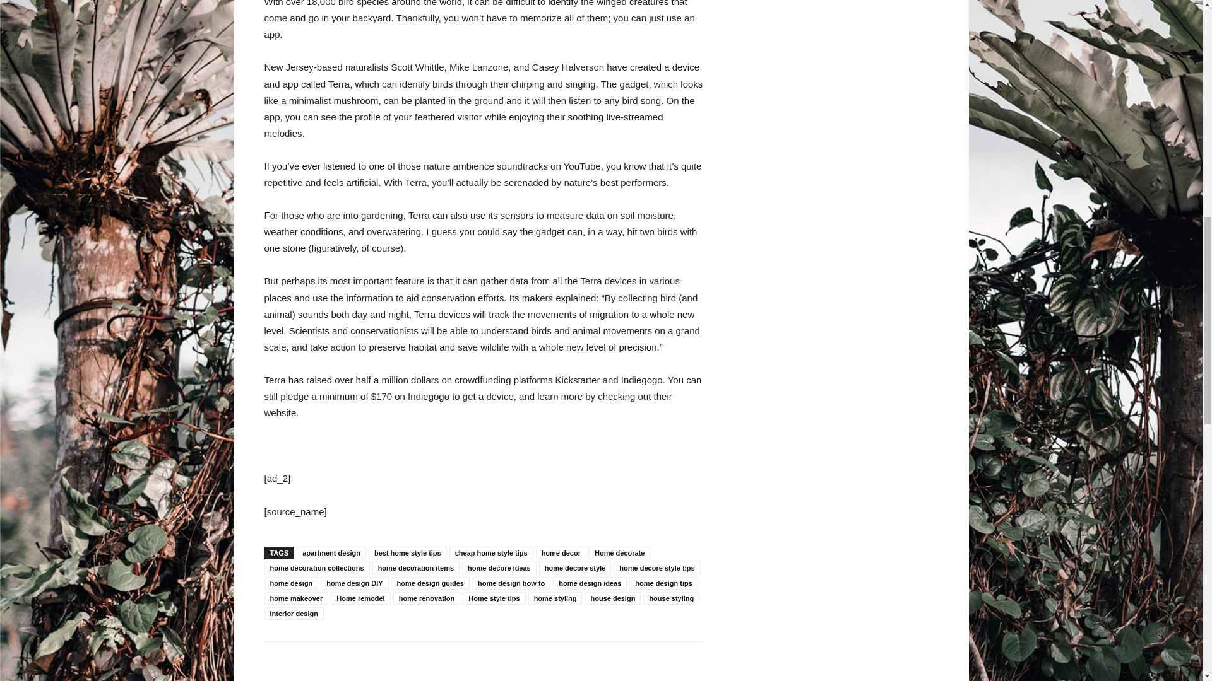 The image size is (1212, 681). What do you see at coordinates (511, 583) in the screenshot?
I see `home design how to` at bounding box center [511, 583].